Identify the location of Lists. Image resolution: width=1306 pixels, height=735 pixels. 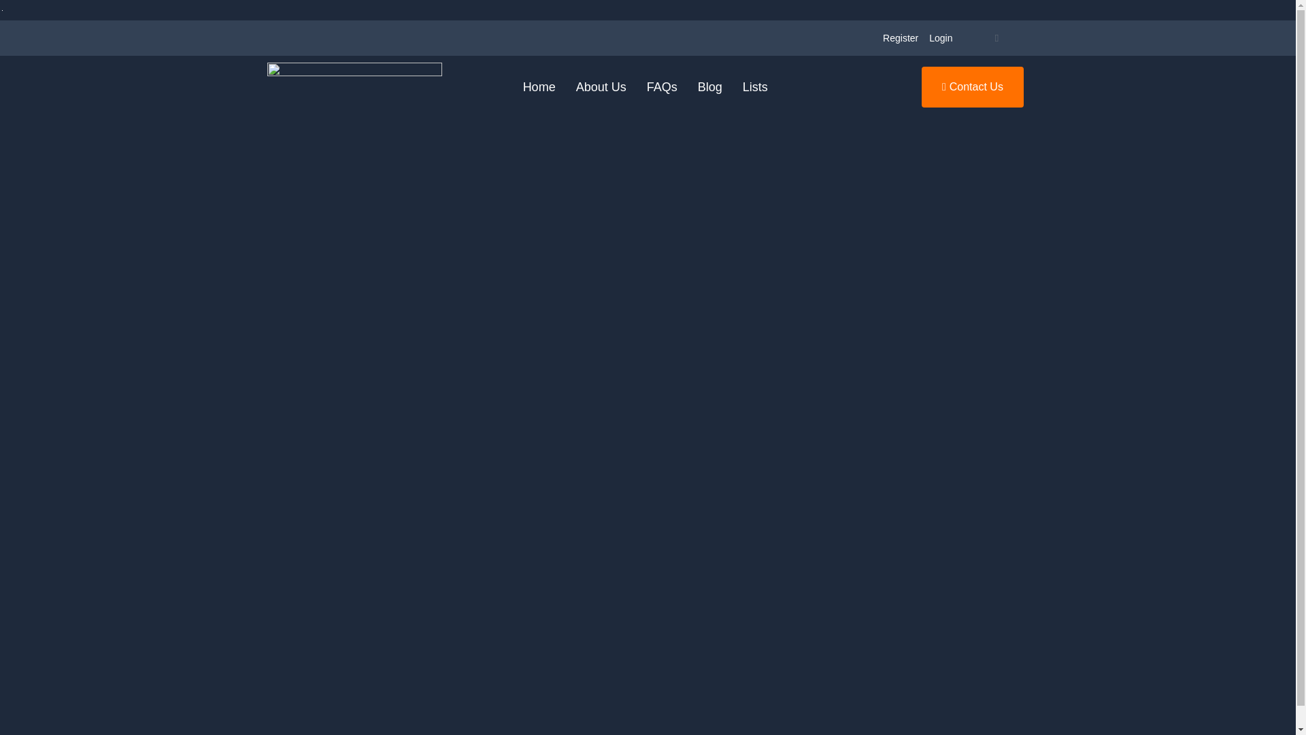
(755, 87).